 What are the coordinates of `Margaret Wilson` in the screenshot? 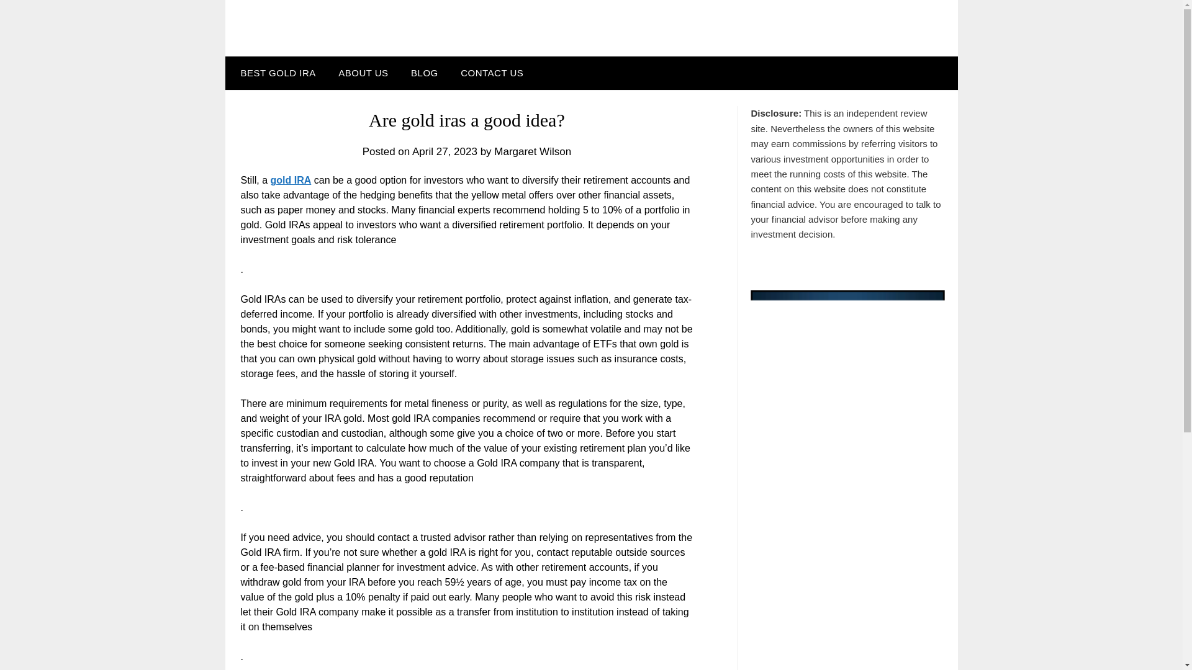 It's located at (533, 151).